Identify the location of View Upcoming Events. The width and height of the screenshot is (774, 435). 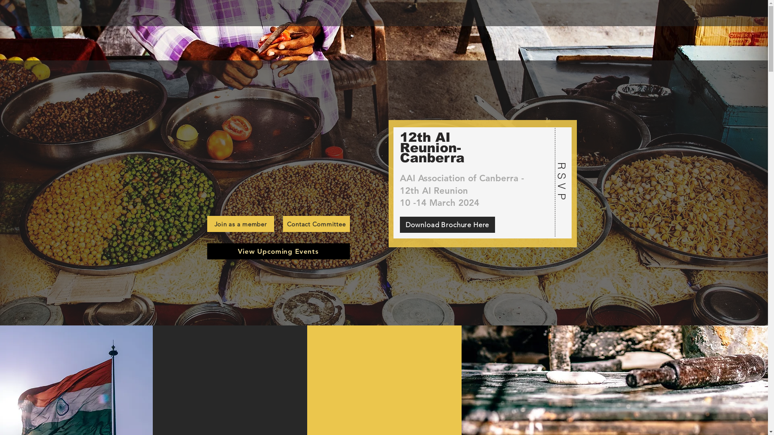
(279, 251).